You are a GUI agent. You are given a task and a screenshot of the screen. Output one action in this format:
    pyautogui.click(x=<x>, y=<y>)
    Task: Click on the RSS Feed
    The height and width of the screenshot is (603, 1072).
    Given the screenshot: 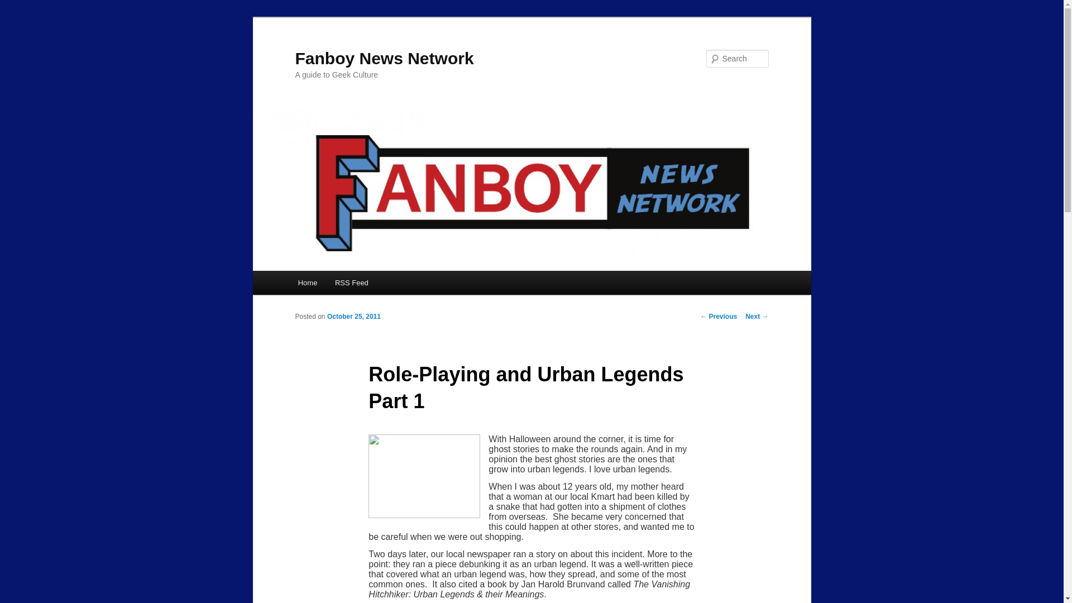 What is the action you would take?
    pyautogui.click(x=351, y=283)
    